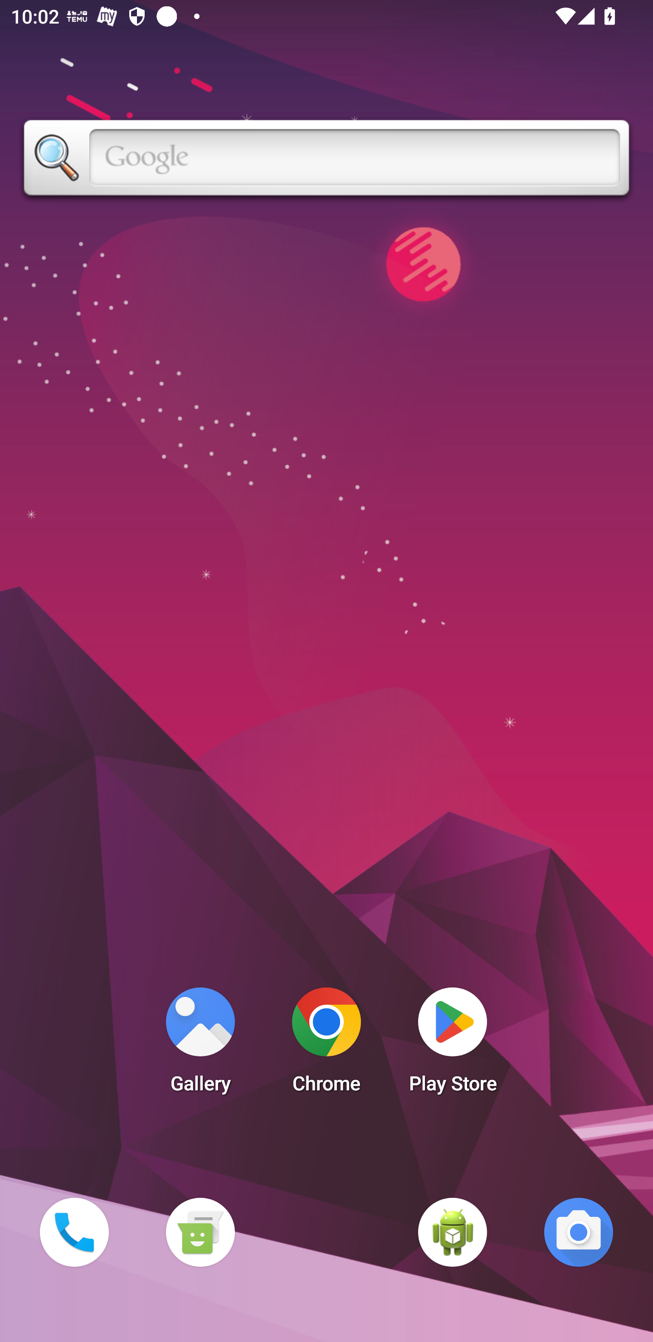  What do you see at coordinates (326, 1045) in the screenshot?
I see `Chrome` at bounding box center [326, 1045].